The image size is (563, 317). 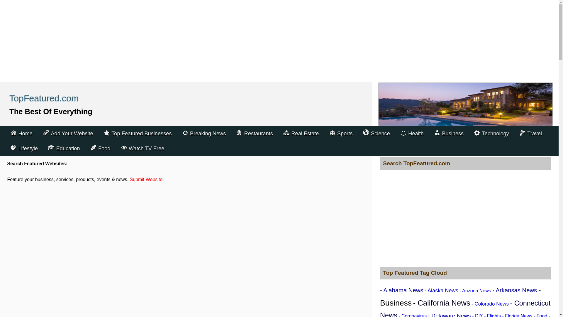 What do you see at coordinates (514, 290) in the screenshot?
I see `4645 topics` at bounding box center [514, 290].